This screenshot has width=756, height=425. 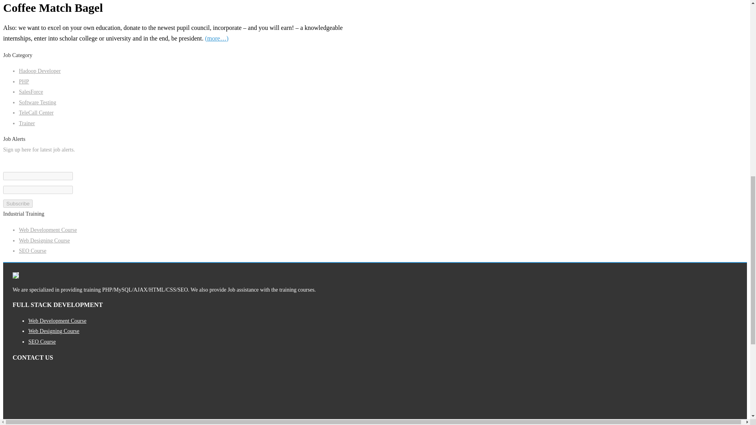 I want to click on Trainer, so click(x=27, y=123).